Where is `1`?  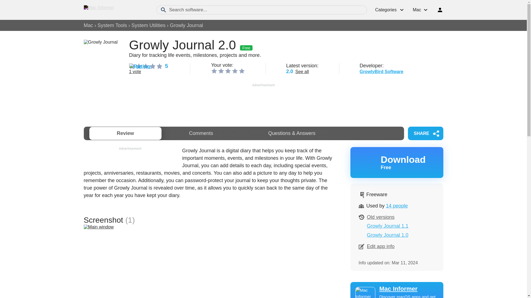 1 is located at coordinates (214, 71).